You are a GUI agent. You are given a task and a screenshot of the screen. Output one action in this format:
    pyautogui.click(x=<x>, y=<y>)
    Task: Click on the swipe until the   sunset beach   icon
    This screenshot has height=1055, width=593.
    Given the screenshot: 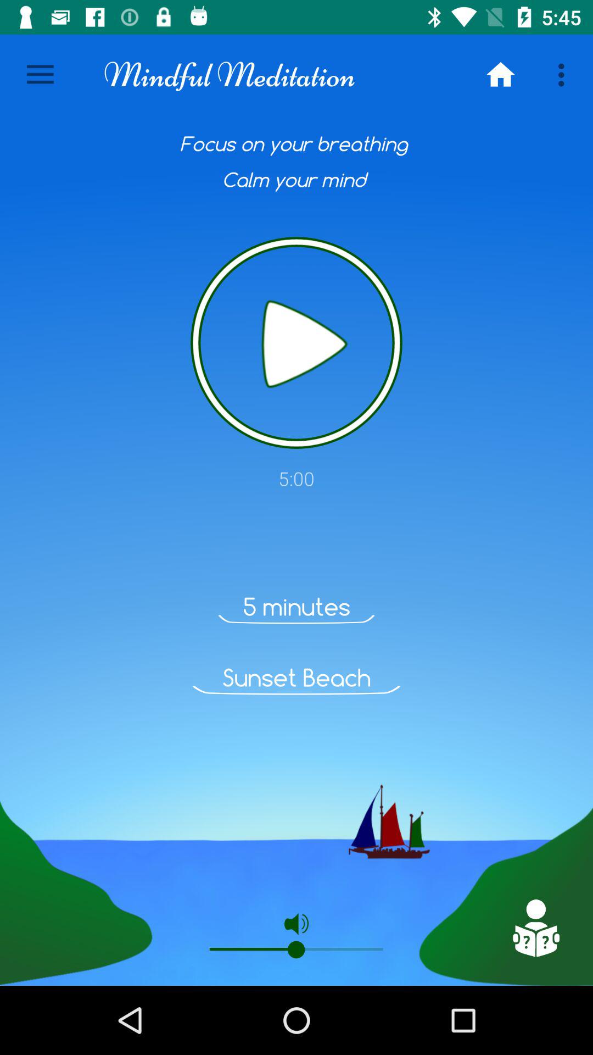 What is the action you would take?
    pyautogui.click(x=296, y=678)
    